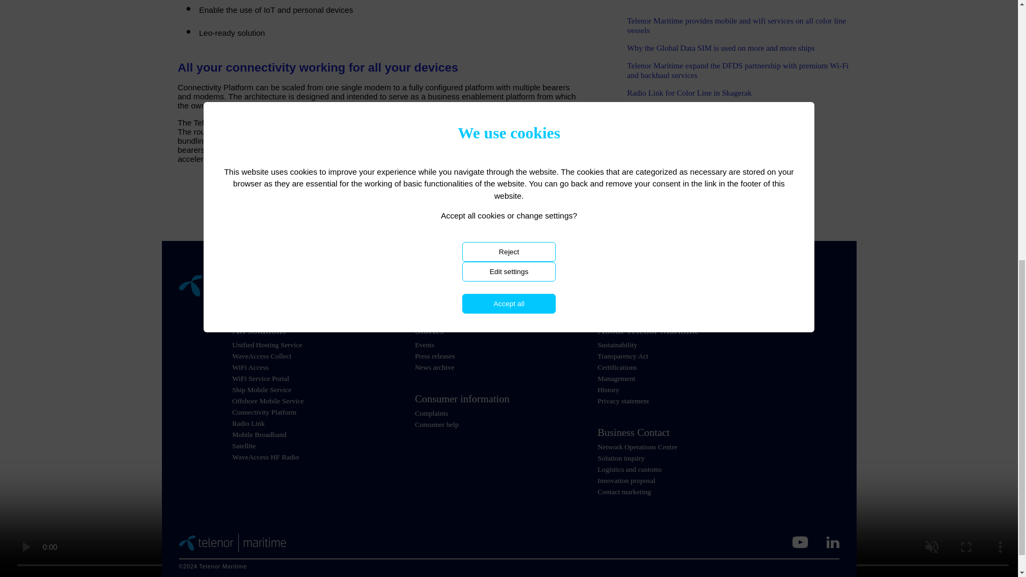  What do you see at coordinates (833, 542) in the screenshot?
I see `Visit Telenor Maritime on LinkedIn` at bounding box center [833, 542].